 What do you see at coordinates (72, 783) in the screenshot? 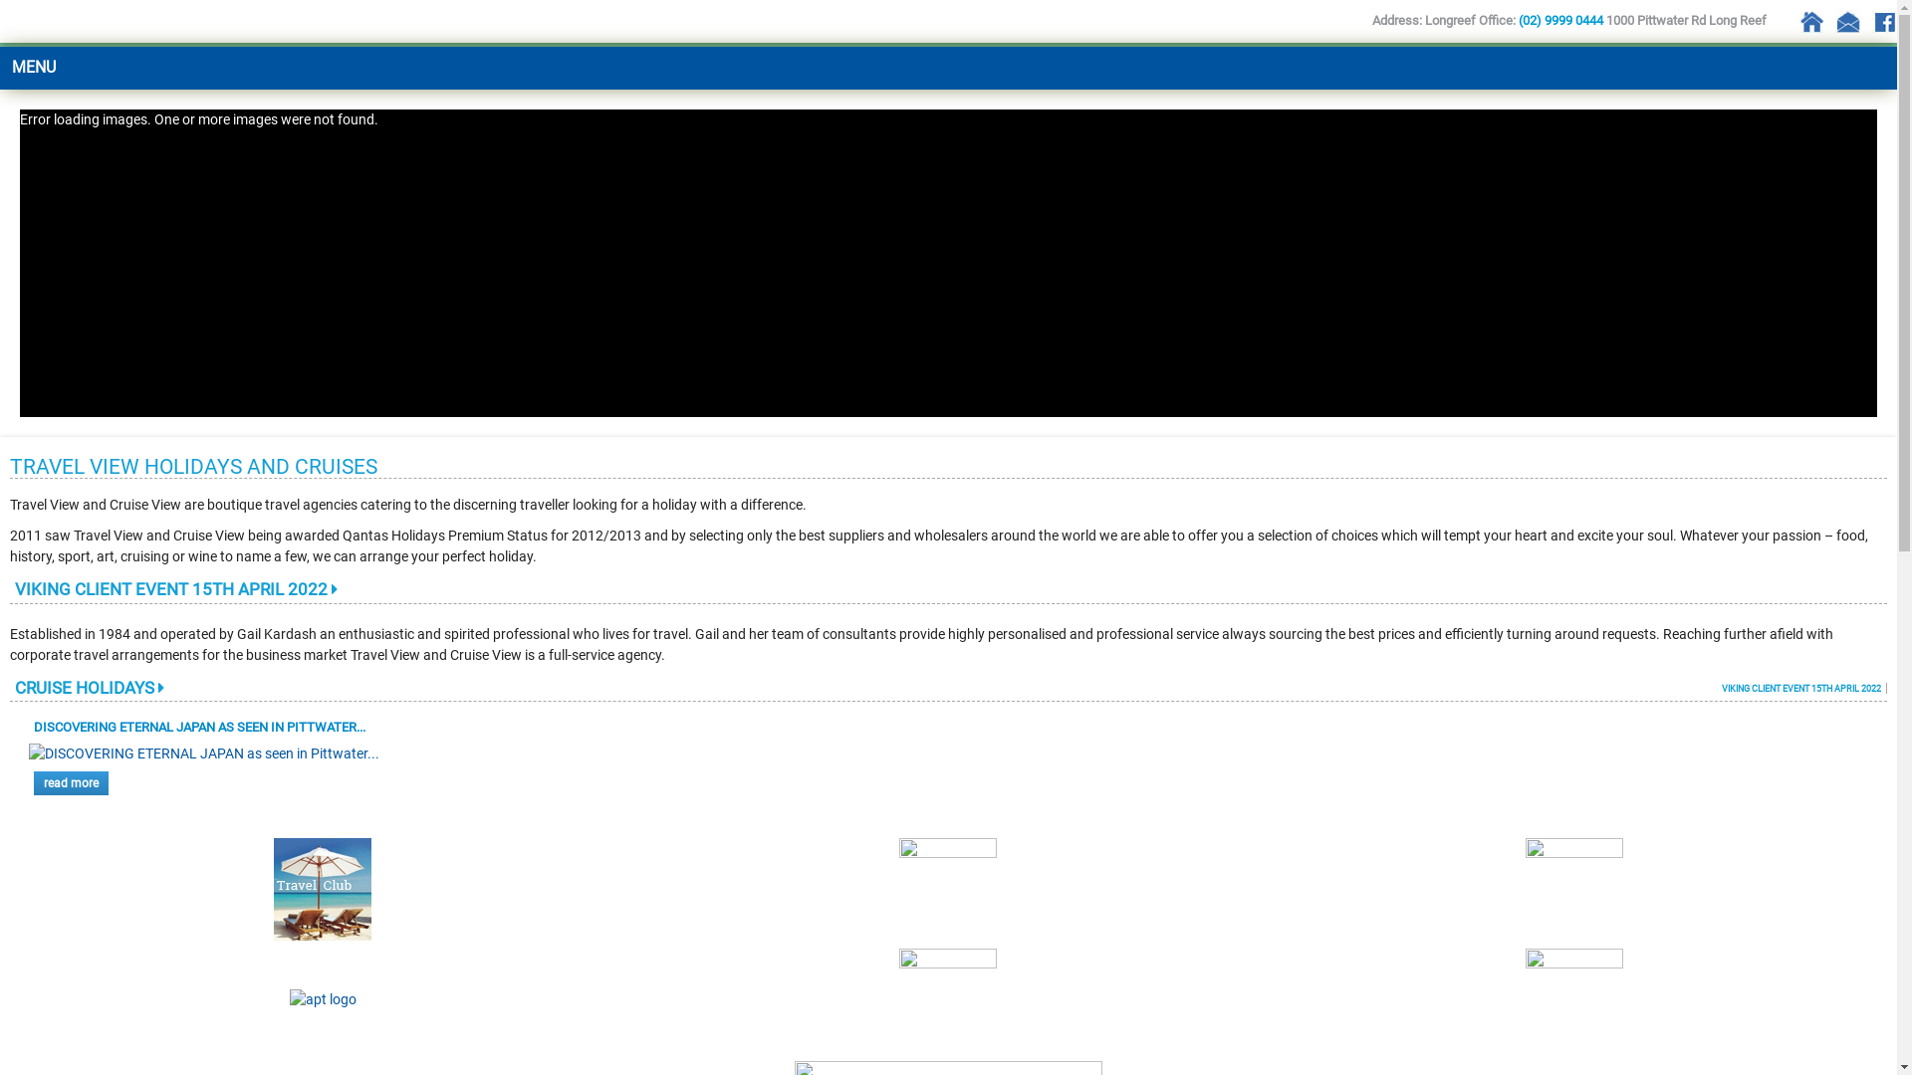
I see `read more` at bounding box center [72, 783].